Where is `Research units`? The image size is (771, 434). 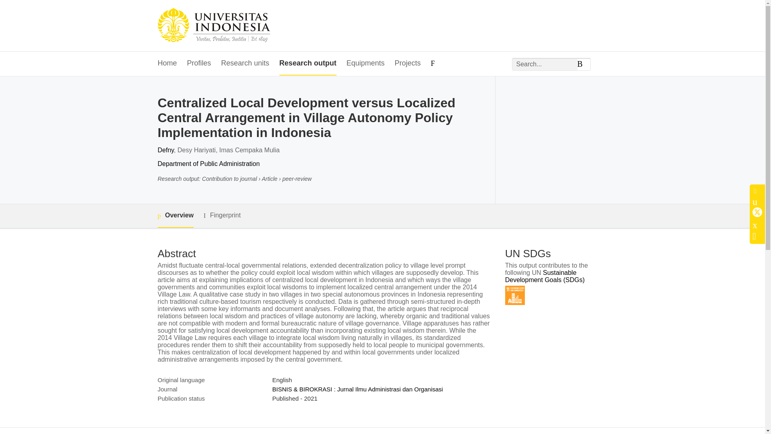 Research units is located at coordinates (245, 63).